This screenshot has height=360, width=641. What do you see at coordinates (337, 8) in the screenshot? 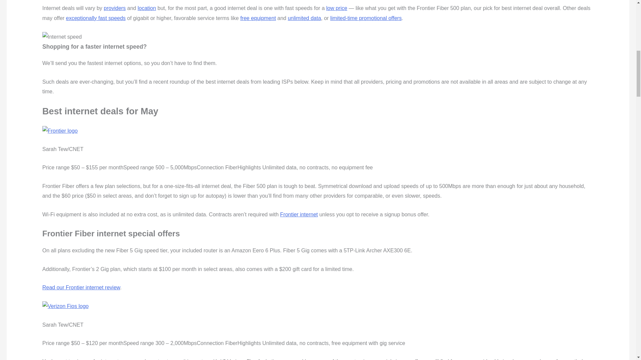
I see `low price` at bounding box center [337, 8].